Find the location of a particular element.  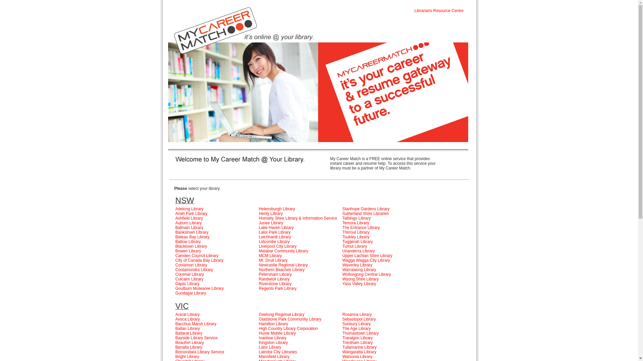

Riverstone Library is located at coordinates (275, 284).